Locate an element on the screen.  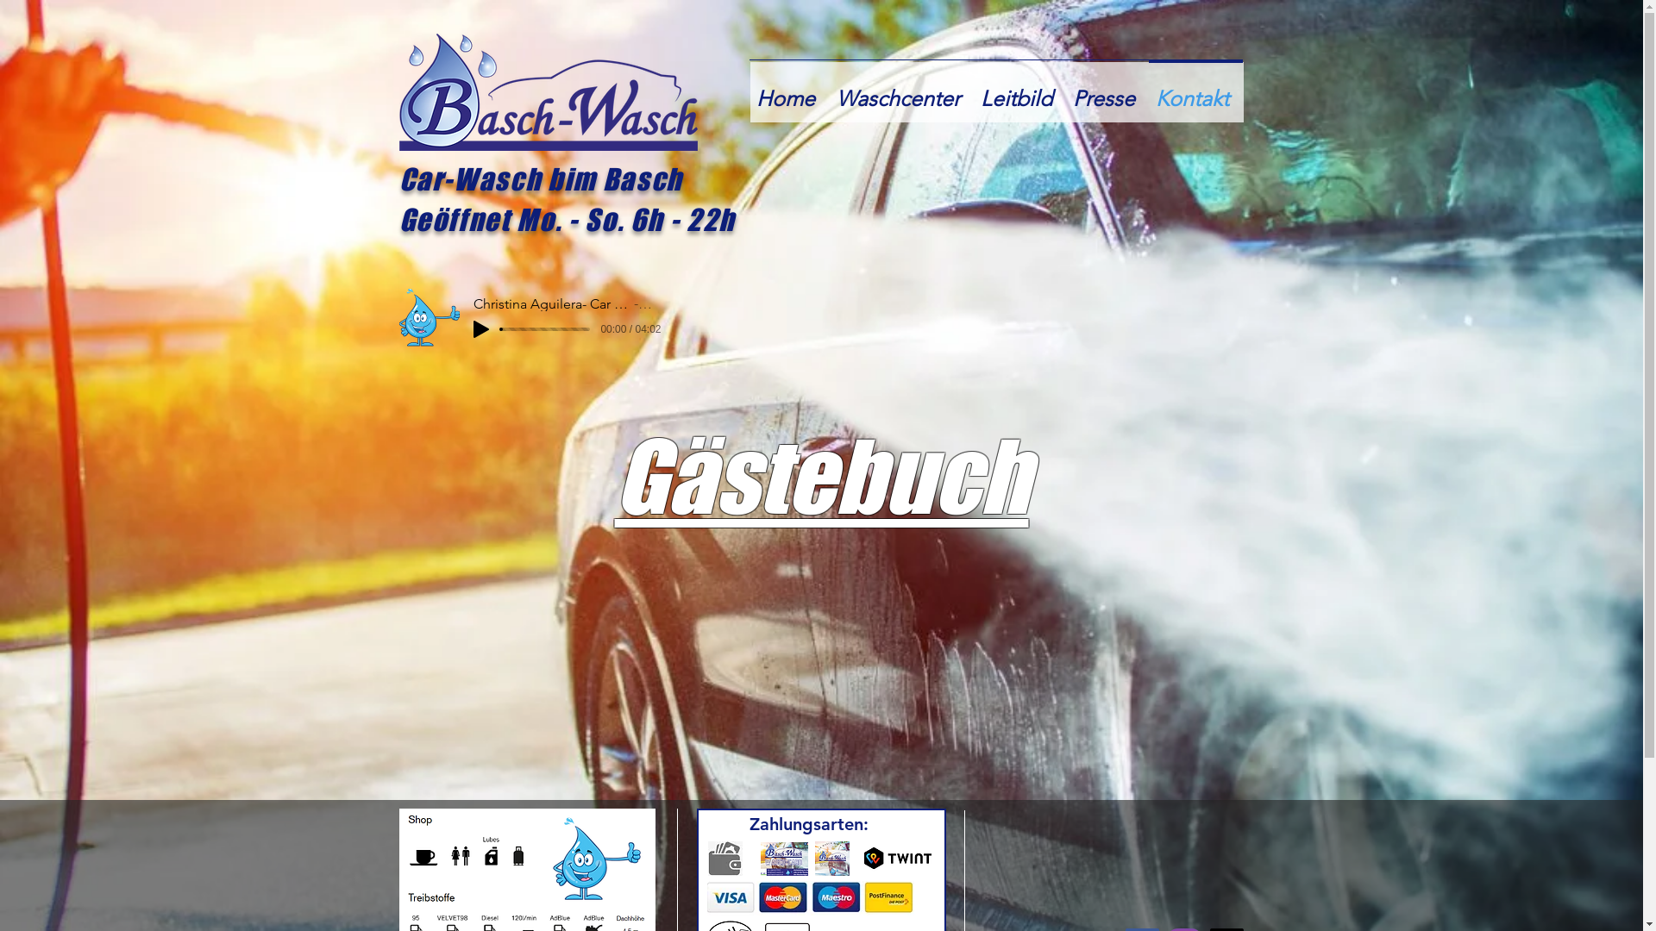
Leitbild is located at coordinates (1019, 91).